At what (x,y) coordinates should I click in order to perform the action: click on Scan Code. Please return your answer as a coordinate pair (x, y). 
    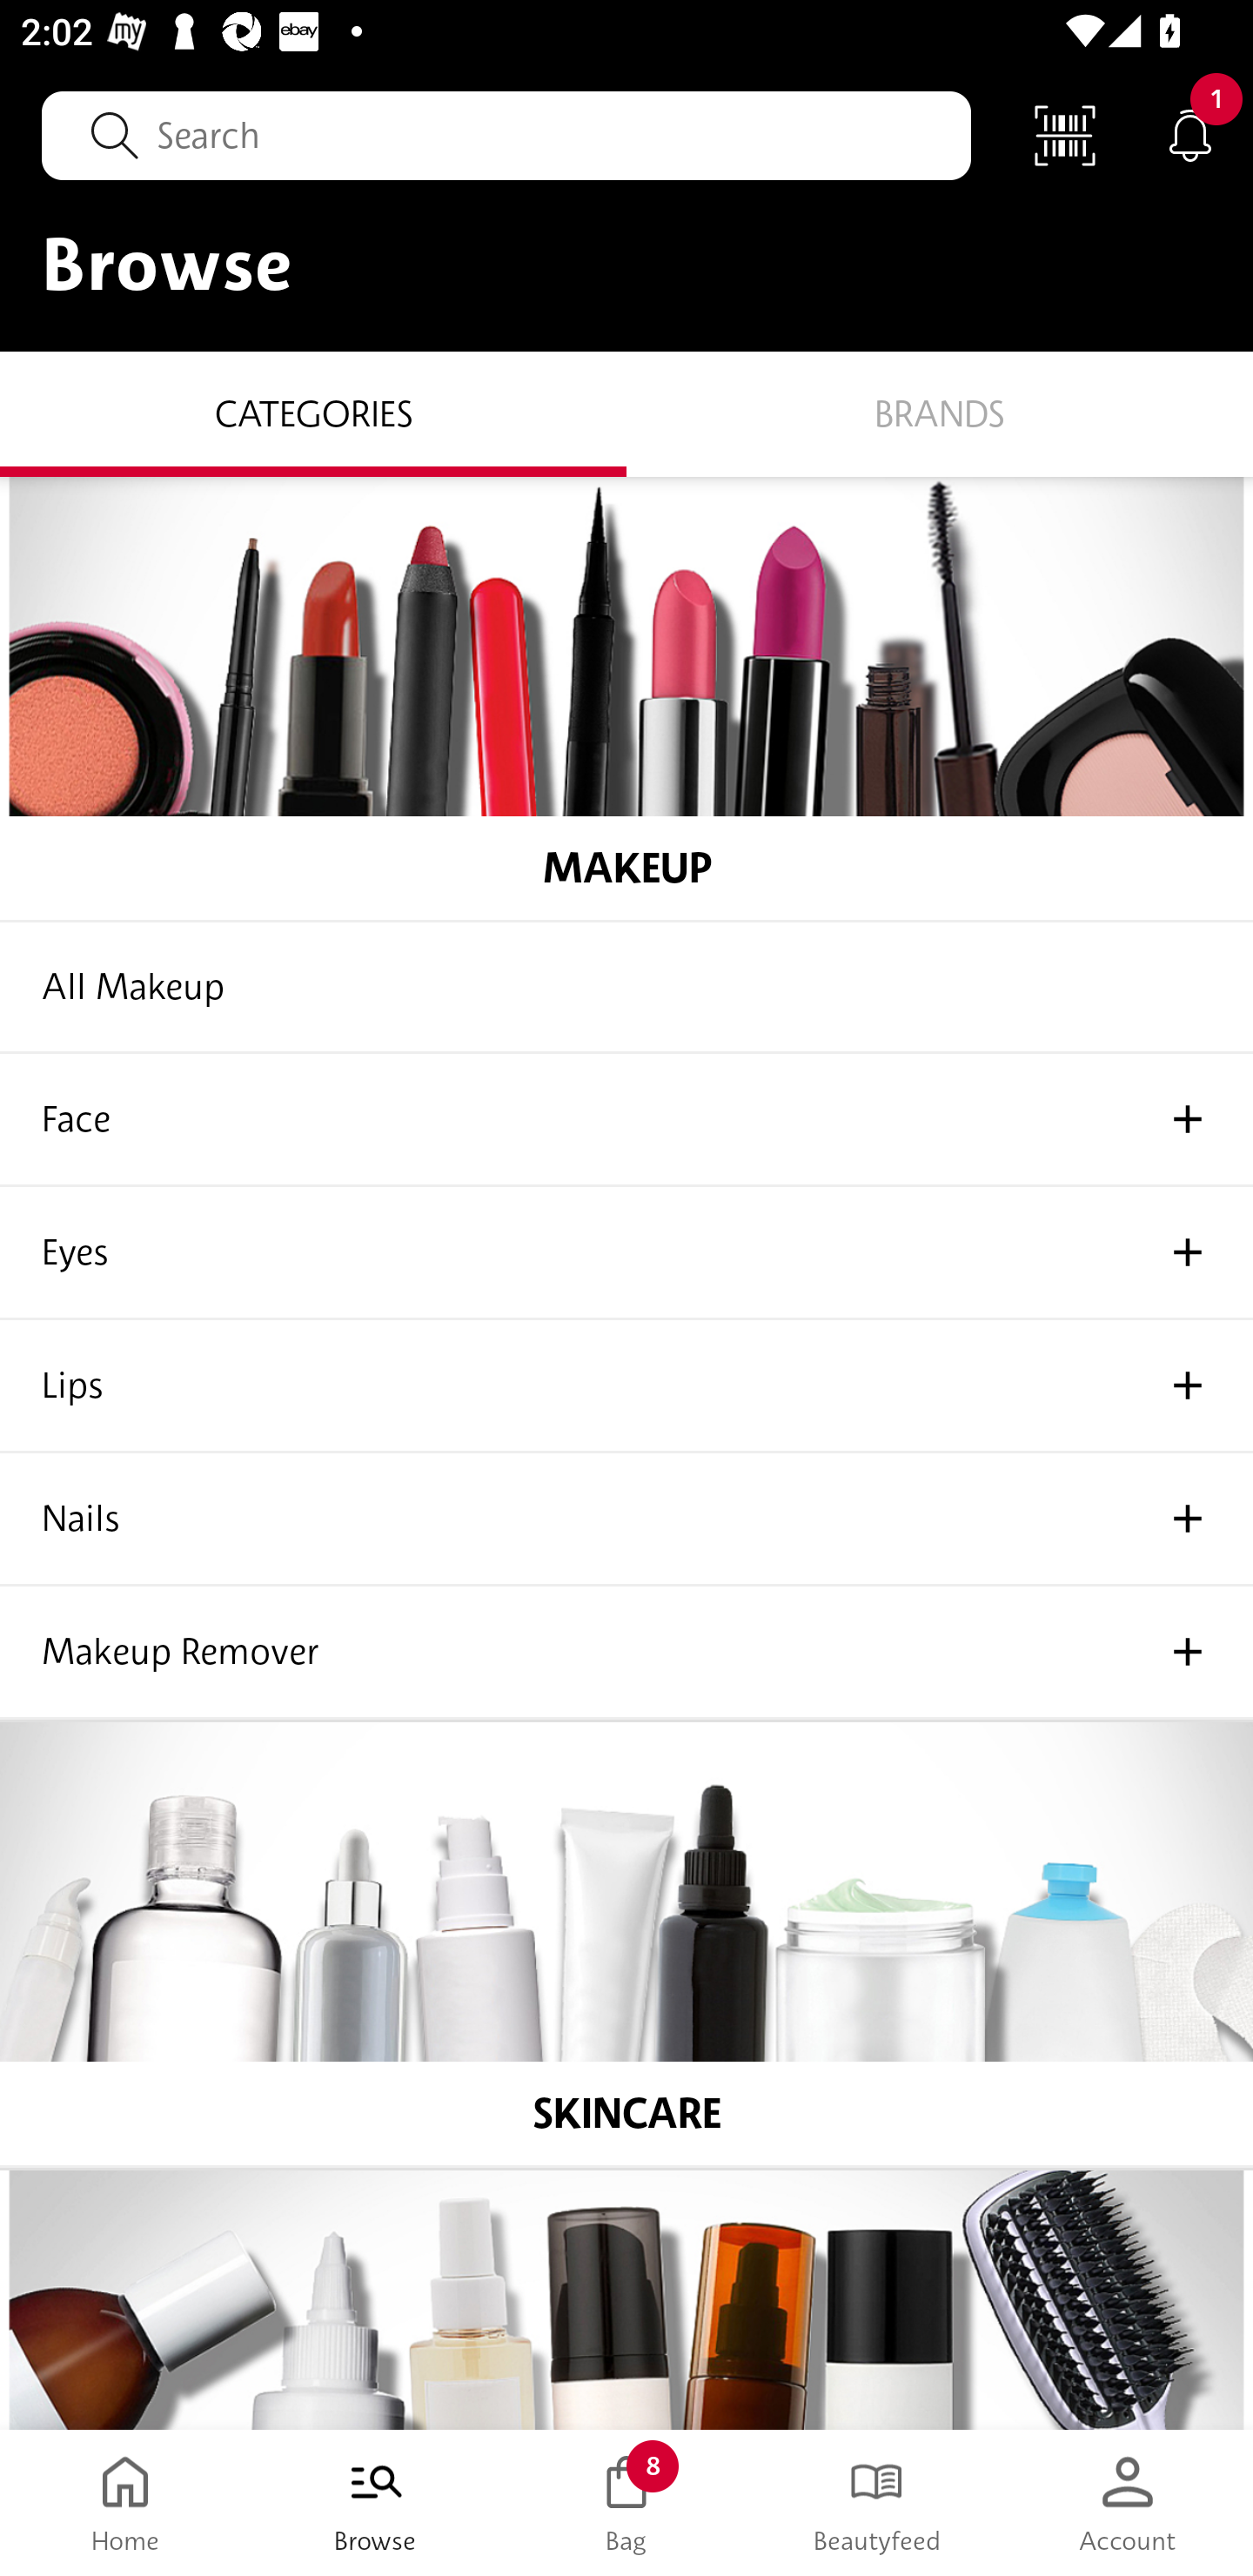
    Looking at the image, I should click on (1065, 134).